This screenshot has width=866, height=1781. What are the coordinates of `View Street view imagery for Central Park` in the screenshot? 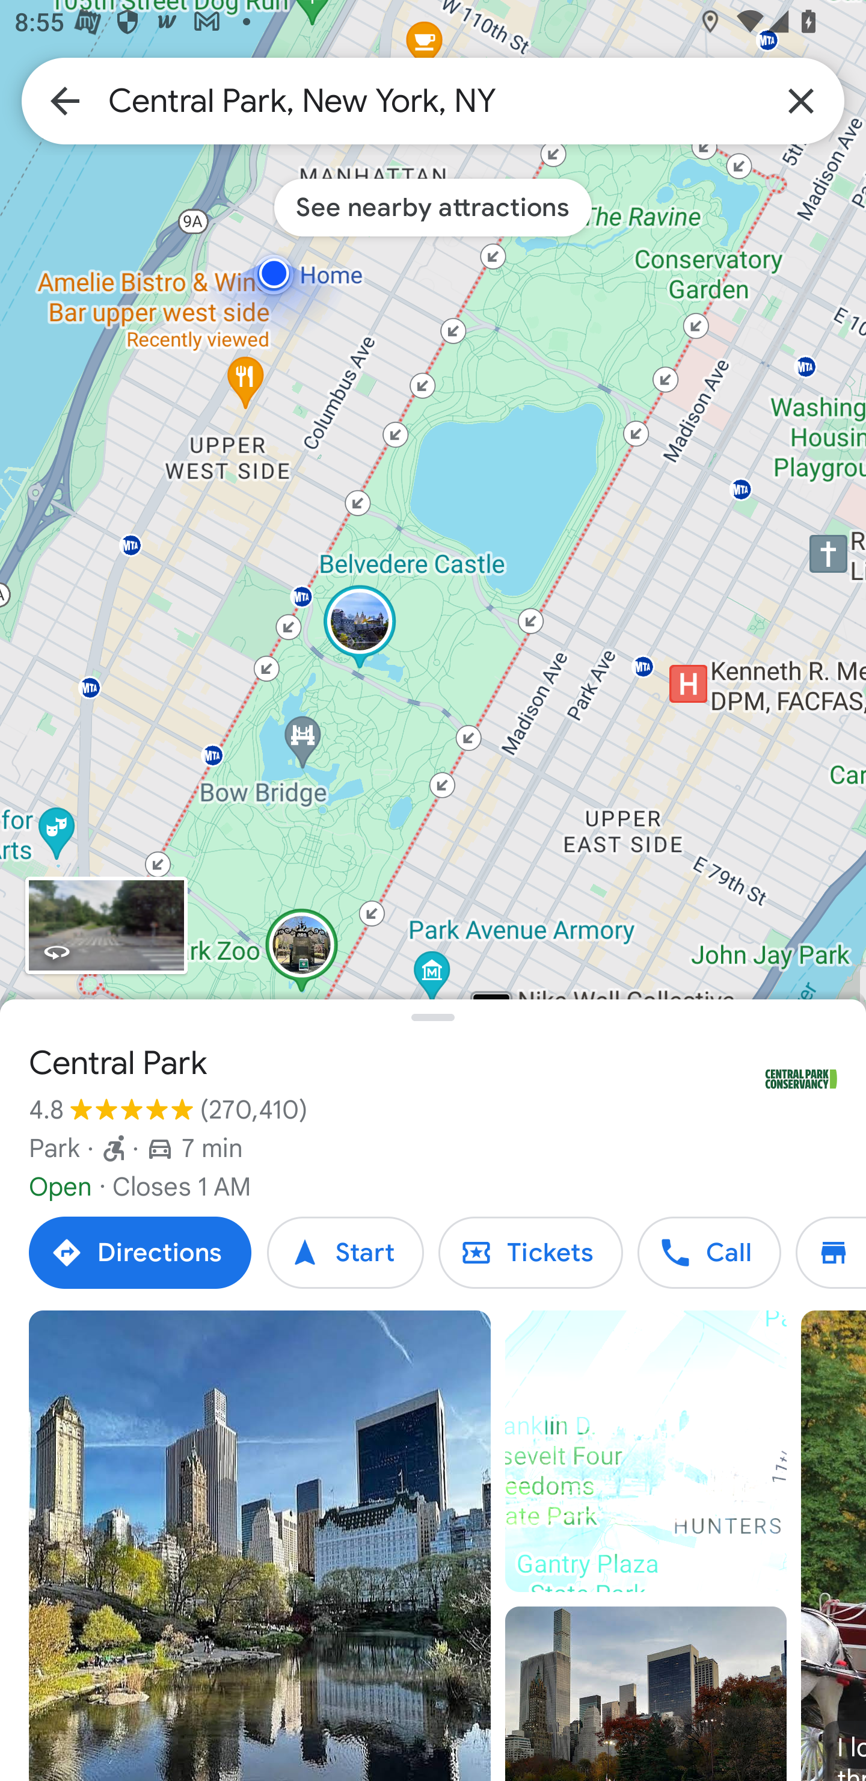 It's located at (106, 925).